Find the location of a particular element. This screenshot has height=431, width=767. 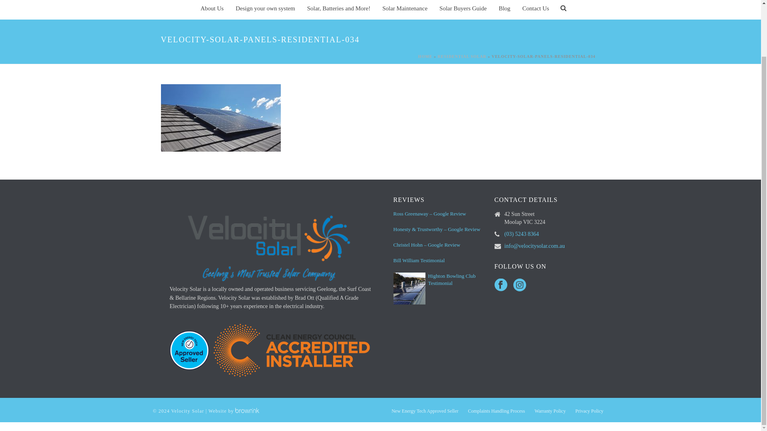

About Us is located at coordinates (212, 10).